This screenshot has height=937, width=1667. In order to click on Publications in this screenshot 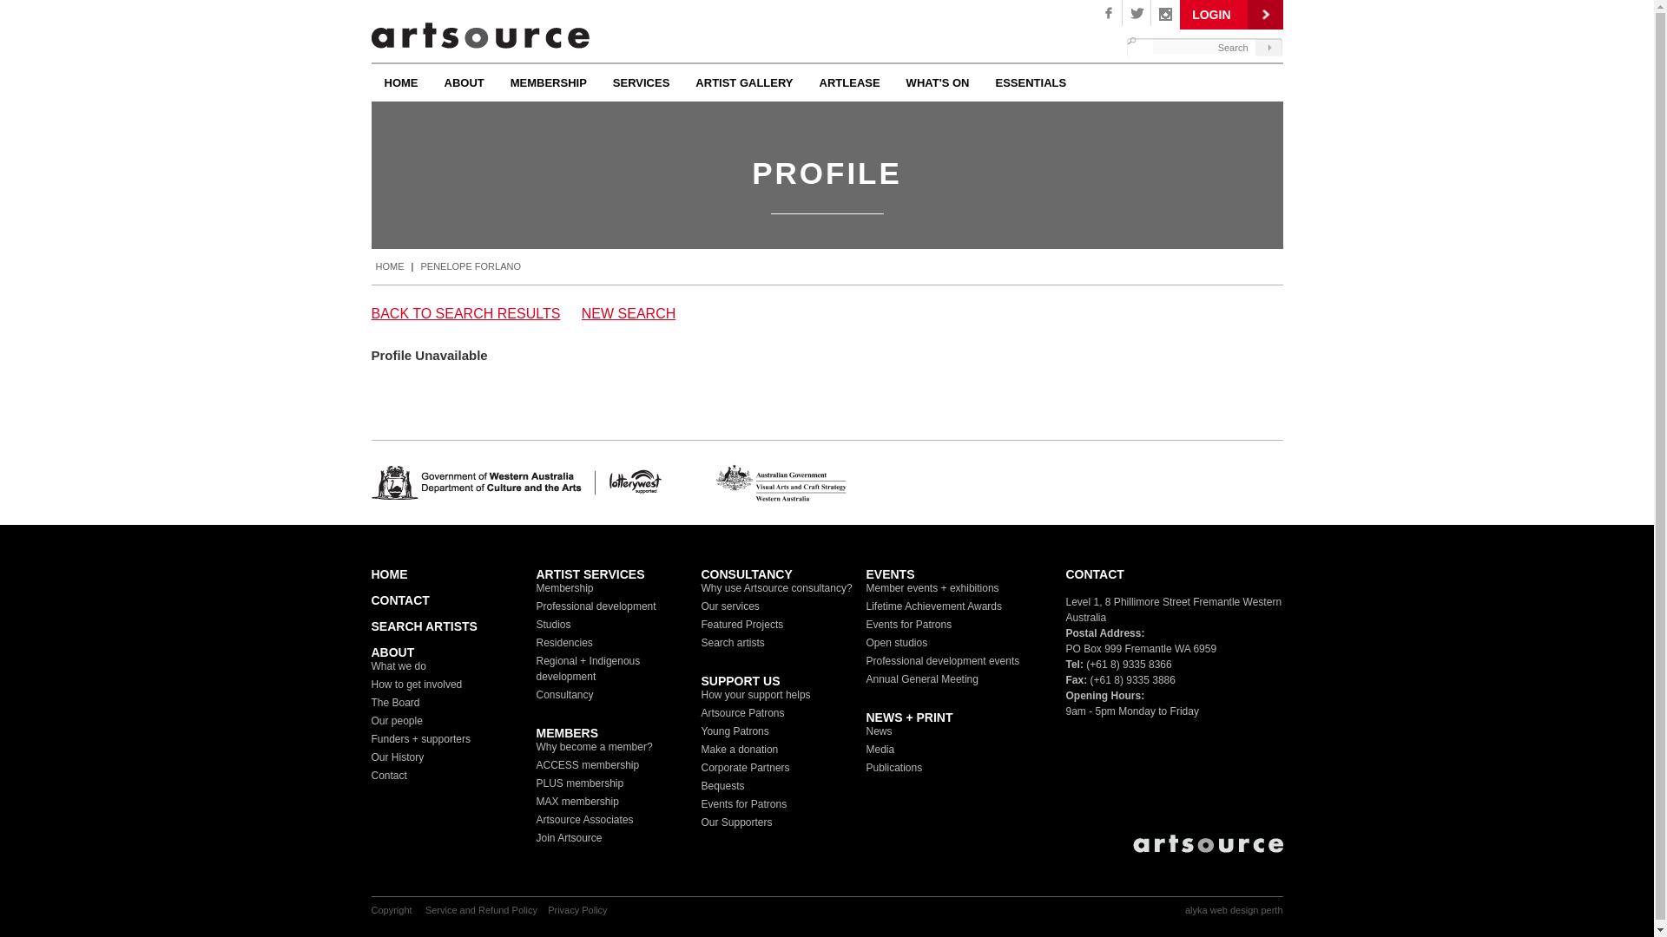, I will do `click(894, 768)`.